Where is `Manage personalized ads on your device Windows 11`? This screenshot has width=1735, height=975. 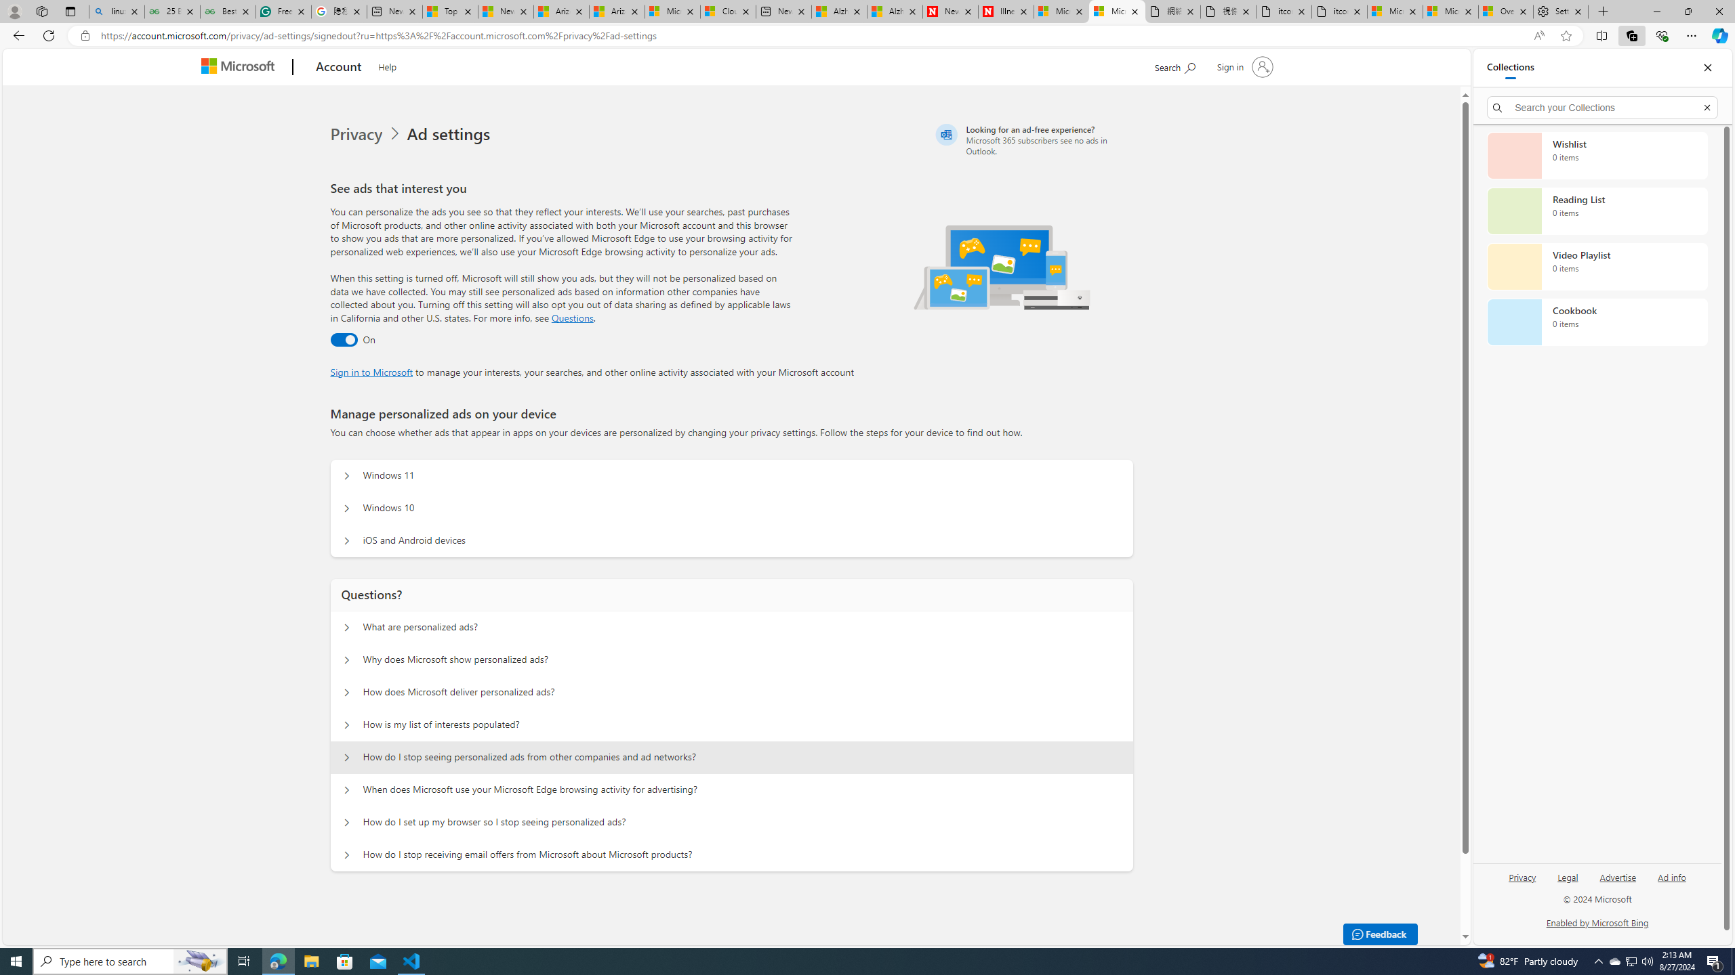 Manage personalized ads on your device Windows 11 is located at coordinates (346, 476).